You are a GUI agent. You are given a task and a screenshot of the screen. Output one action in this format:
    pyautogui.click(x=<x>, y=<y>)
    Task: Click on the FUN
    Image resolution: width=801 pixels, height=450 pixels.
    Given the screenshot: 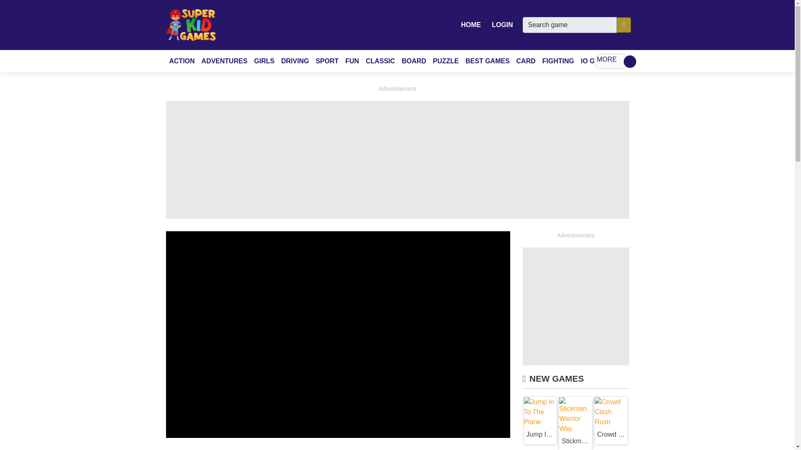 What is the action you would take?
    pyautogui.click(x=352, y=61)
    